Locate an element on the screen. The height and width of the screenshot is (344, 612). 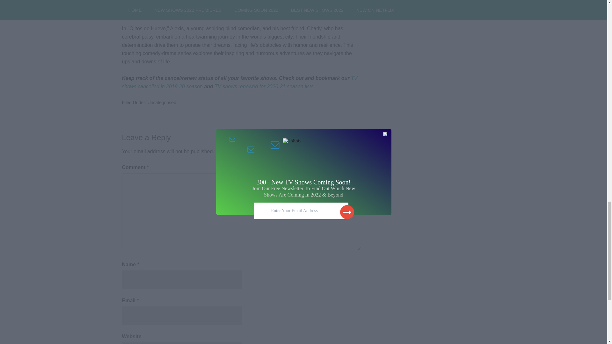
TV shows renewed for 2020-21 season lists is located at coordinates (264, 86).